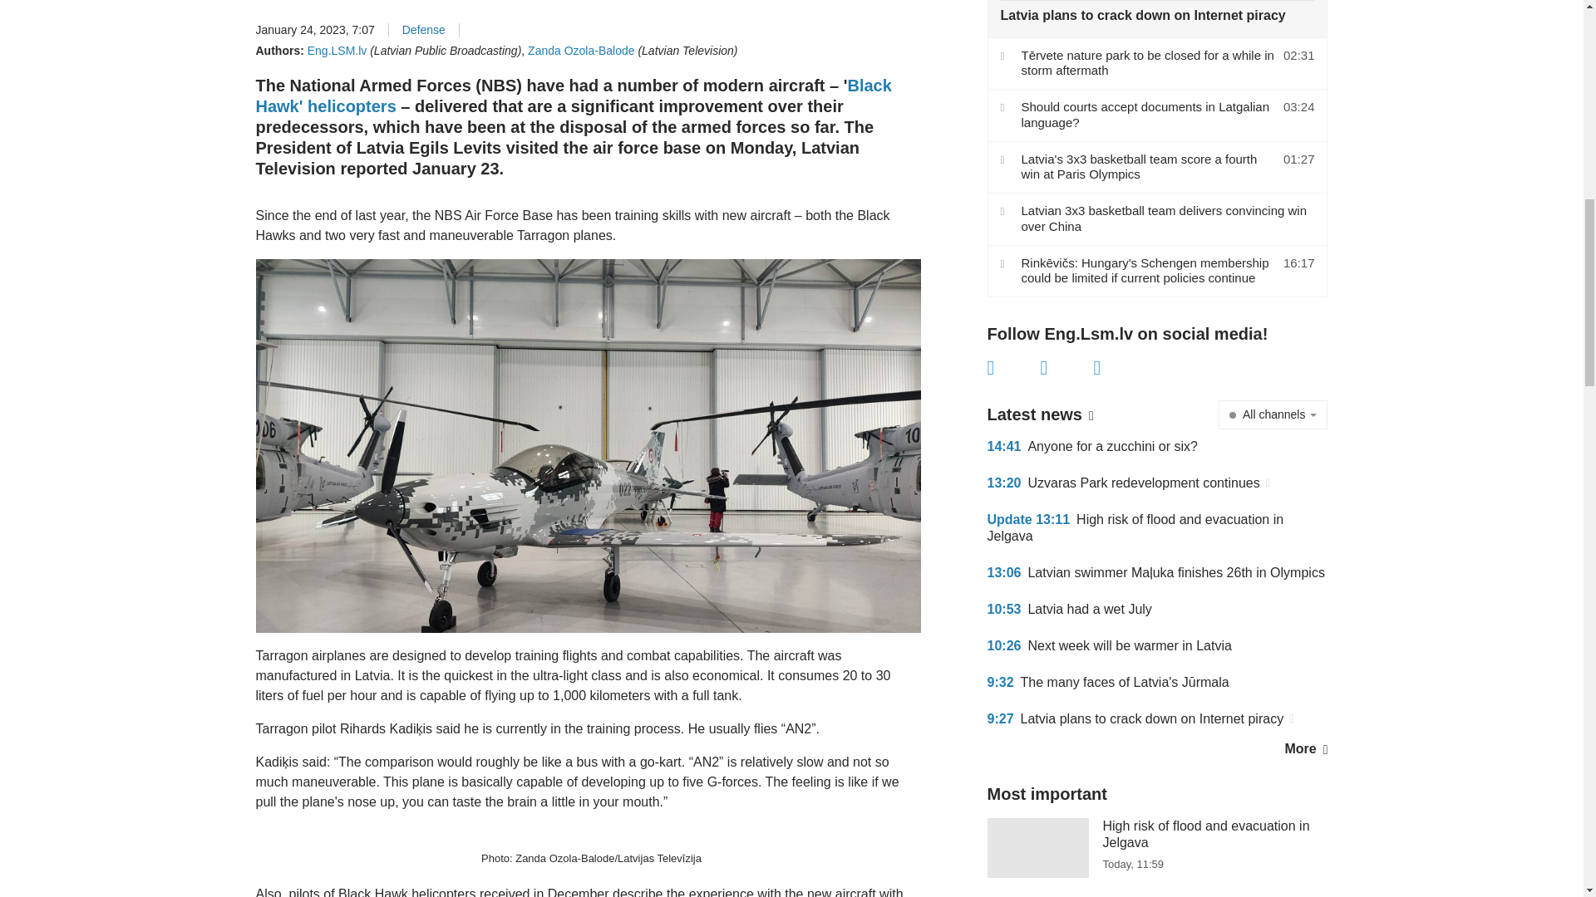 The image size is (1596, 897). I want to click on Facebook, so click(1014, 367).